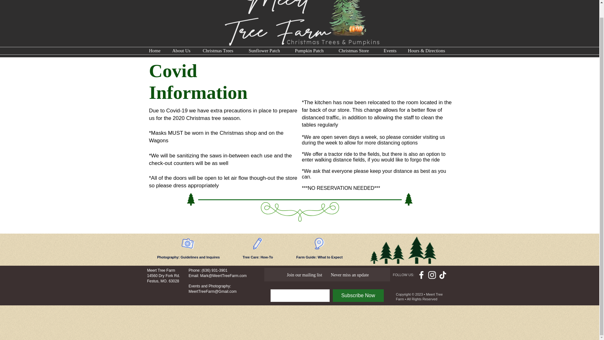 This screenshot has height=340, width=604. Describe the element at coordinates (312, 51) in the screenshot. I see `Pumpkin Patch` at that location.